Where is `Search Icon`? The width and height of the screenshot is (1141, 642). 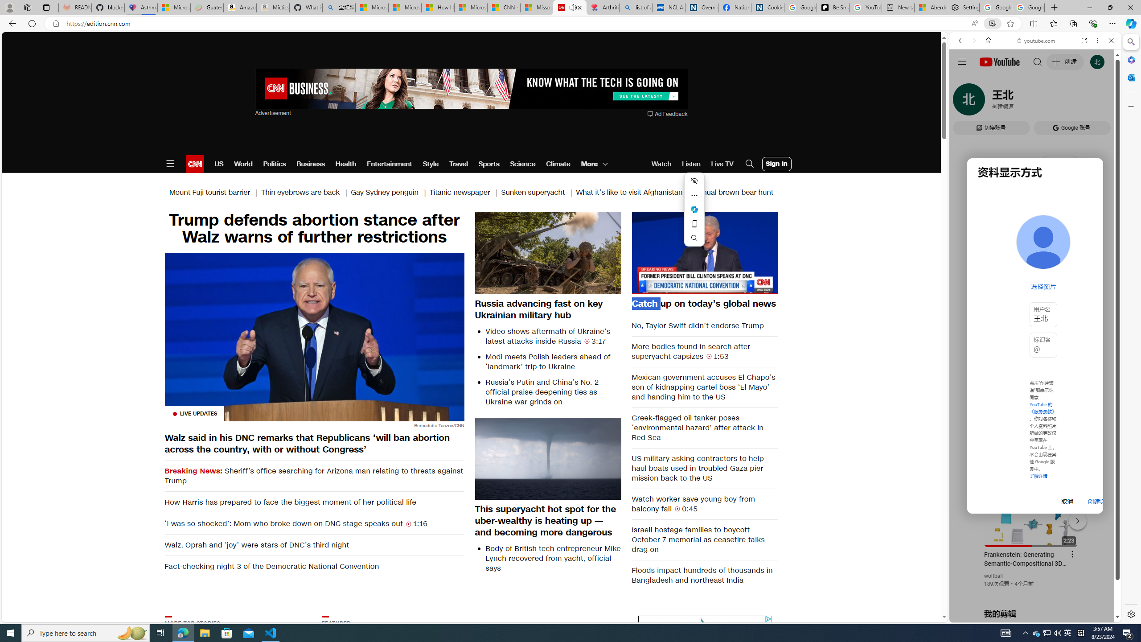
Search Icon is located at coordinates (750, 164).